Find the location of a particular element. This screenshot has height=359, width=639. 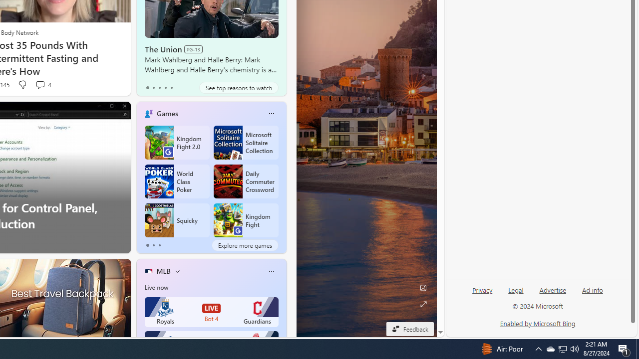

View comments 4 Comment is located at coordinates (40, 85).